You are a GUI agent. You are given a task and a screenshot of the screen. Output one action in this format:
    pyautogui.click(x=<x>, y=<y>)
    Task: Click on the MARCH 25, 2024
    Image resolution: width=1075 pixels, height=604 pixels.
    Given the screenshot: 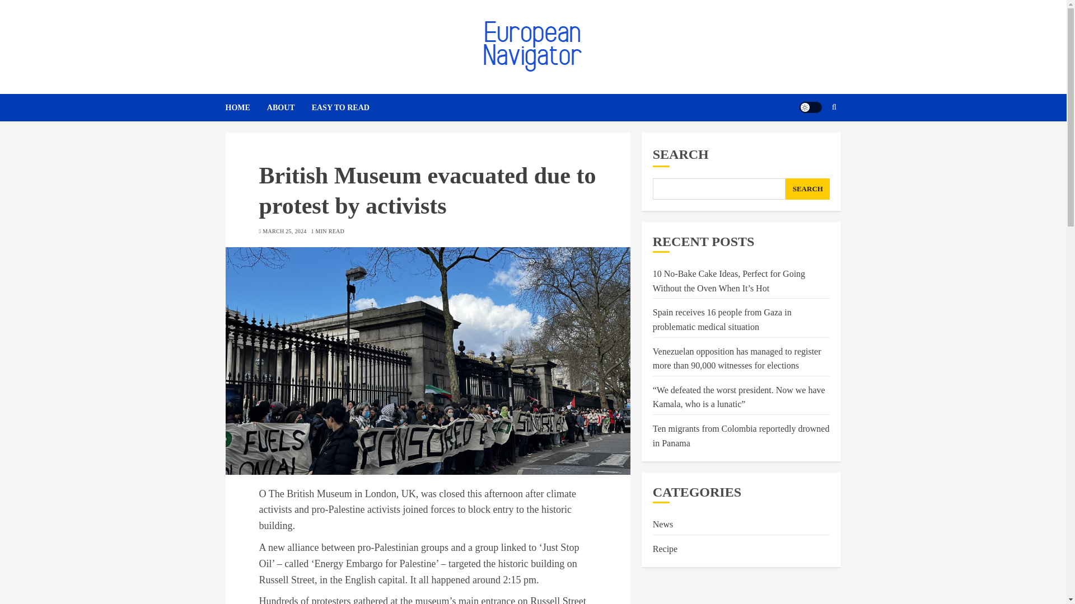 What is the action you would take?
    pyautogui.click(x=284, y=232)
    